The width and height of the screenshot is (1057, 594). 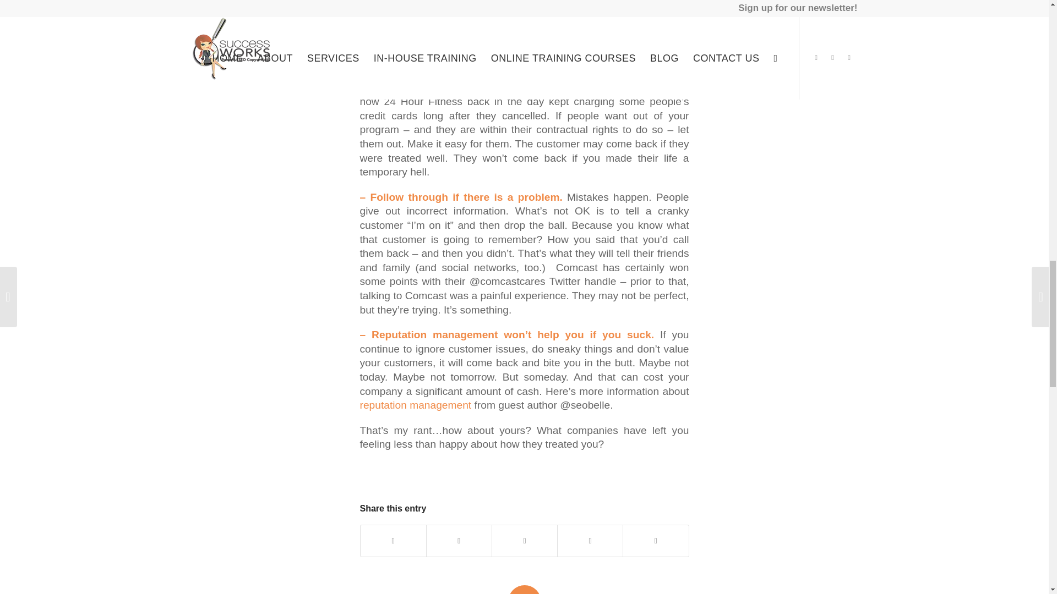 I want to click on blog posts, so click(x=385, y=9).